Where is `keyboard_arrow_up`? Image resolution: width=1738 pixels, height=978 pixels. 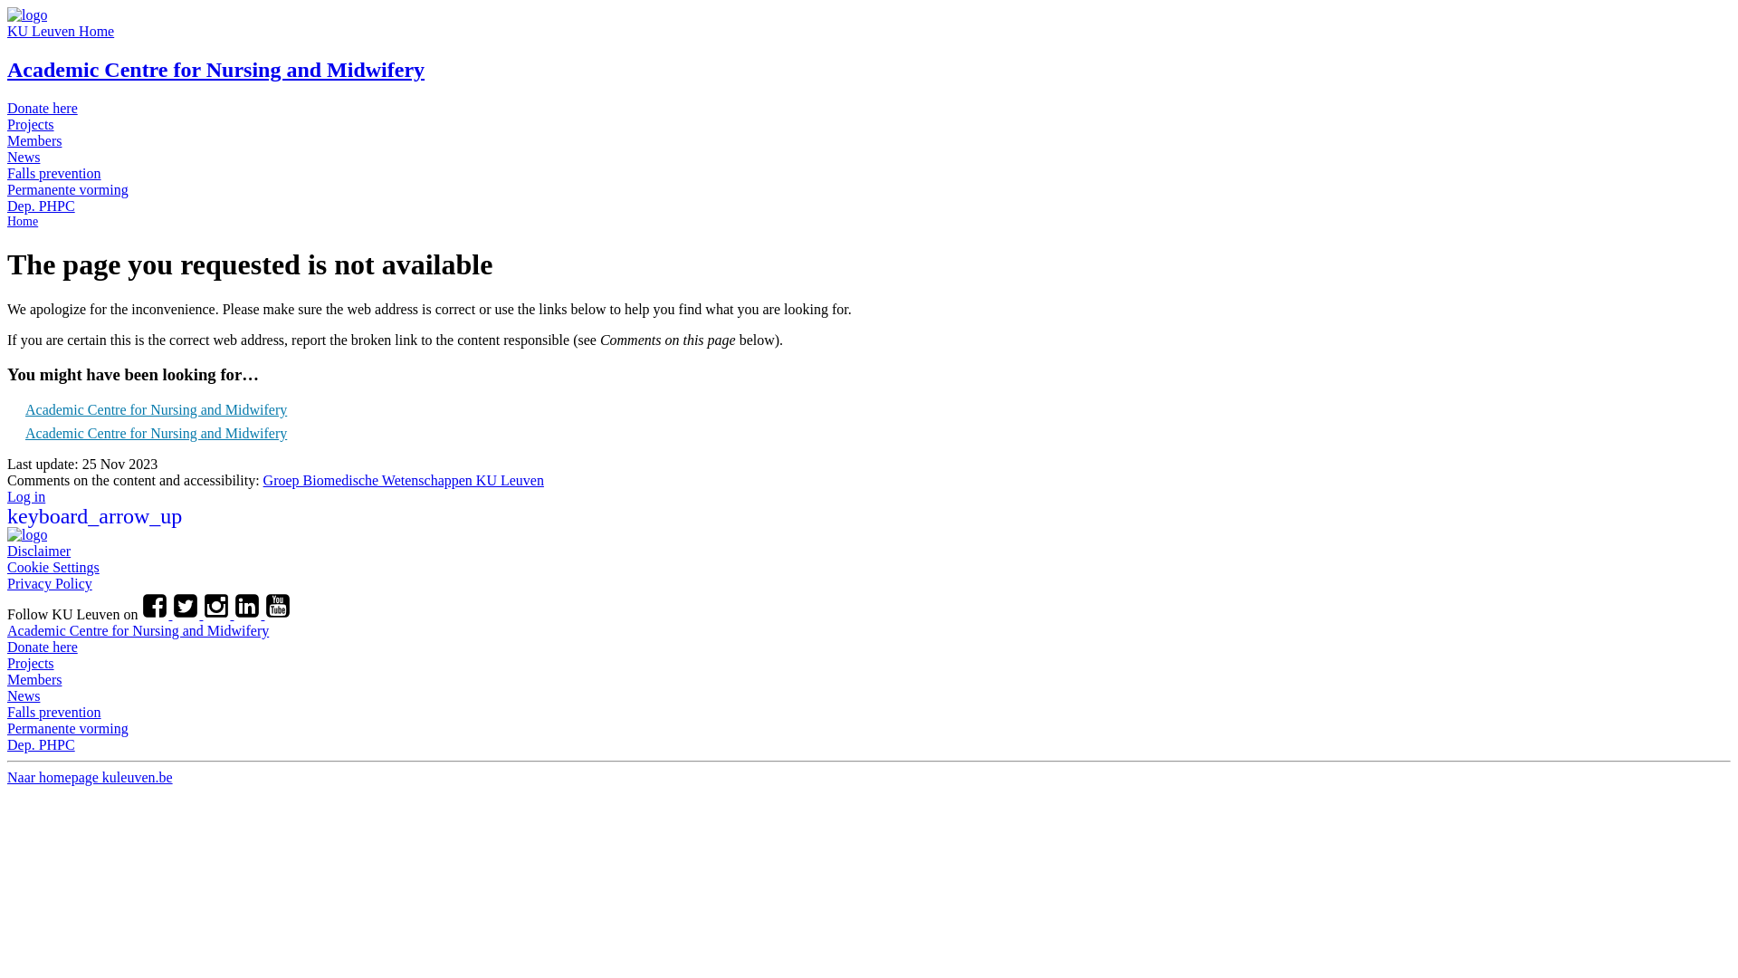 keyboard_arrow_up is located at coordinates (94, 518).